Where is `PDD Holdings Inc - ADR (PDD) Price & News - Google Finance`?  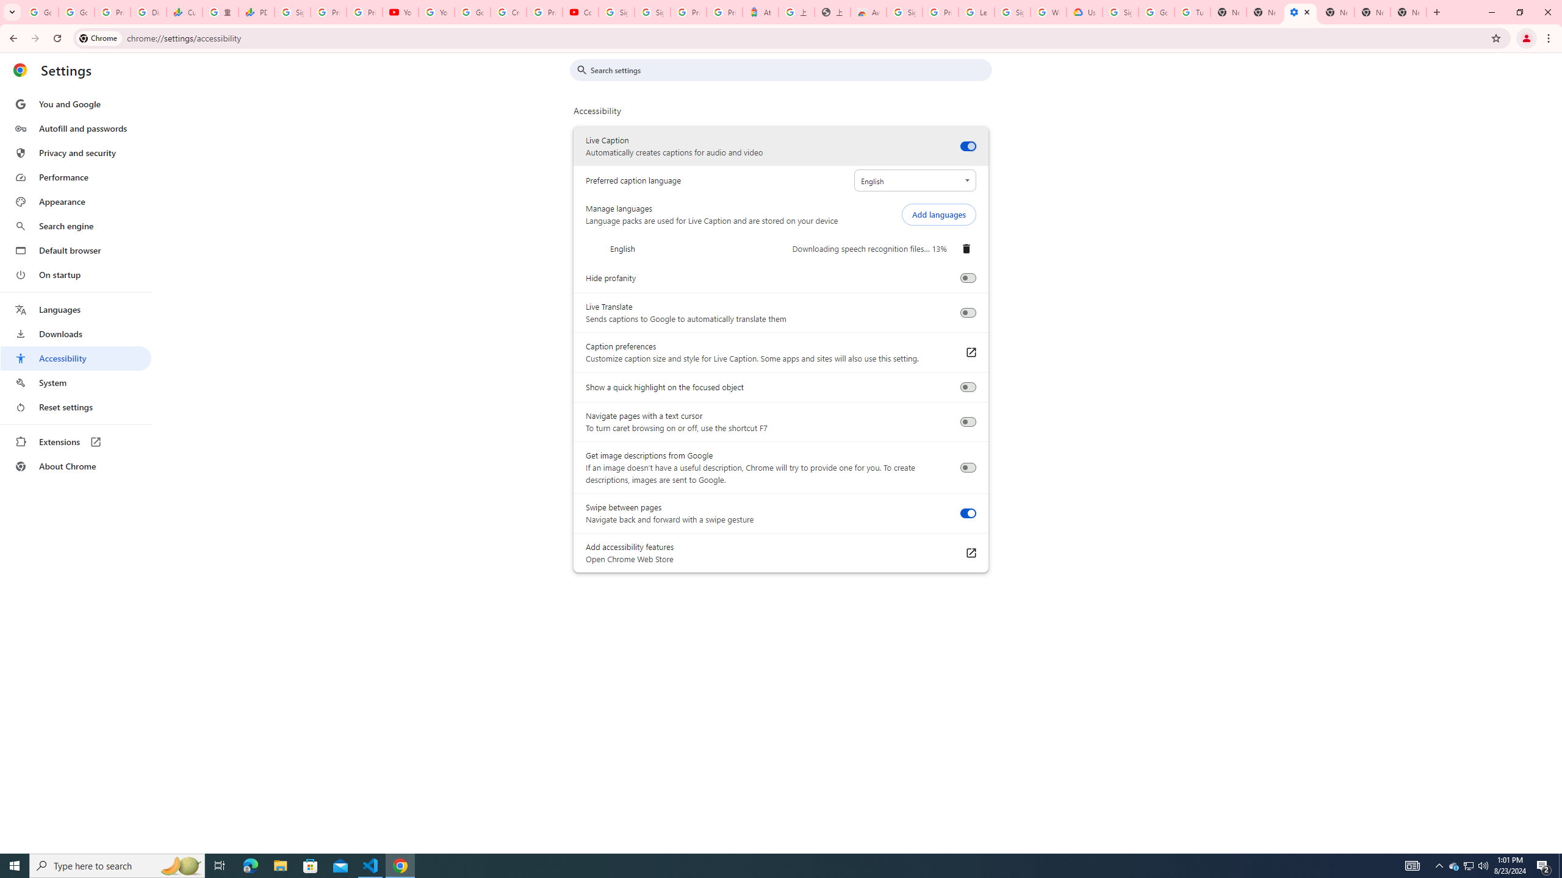
PDD Holdings Inc - ADR (PDD) Price & News - Google Finance is located at coordinates (256, 12).